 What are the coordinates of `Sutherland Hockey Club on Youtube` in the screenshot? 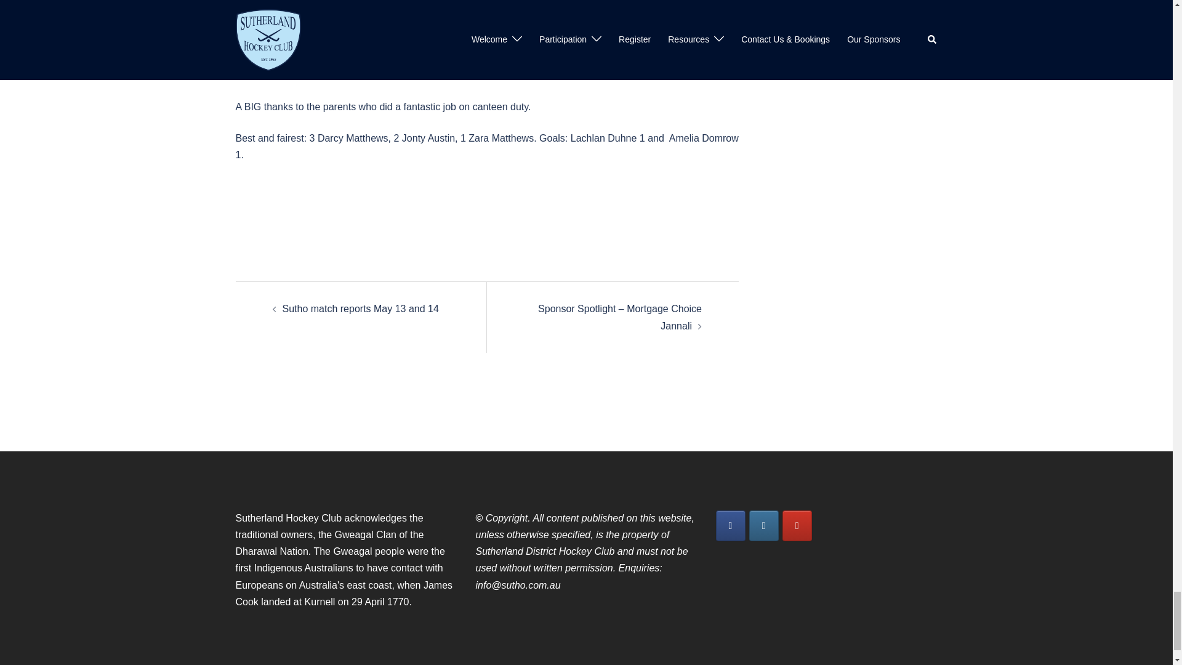 It's located at (797, 526).